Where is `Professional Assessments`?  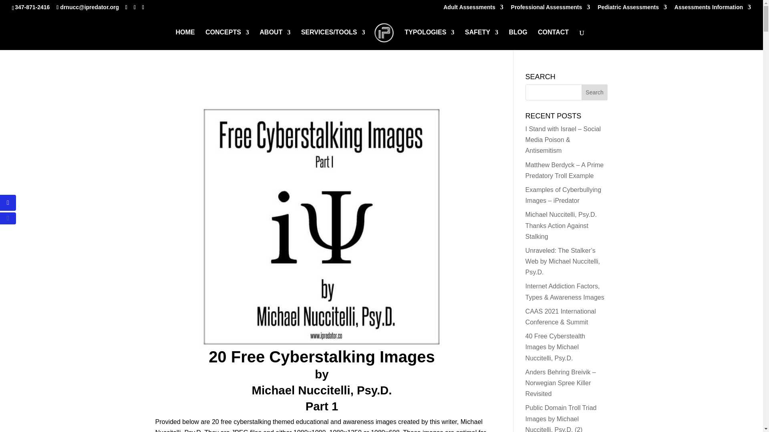 Professional Assessments is located at coordinates (551, 9).